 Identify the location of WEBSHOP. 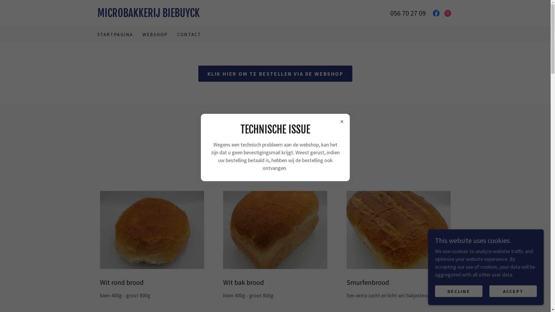
(155, 34).